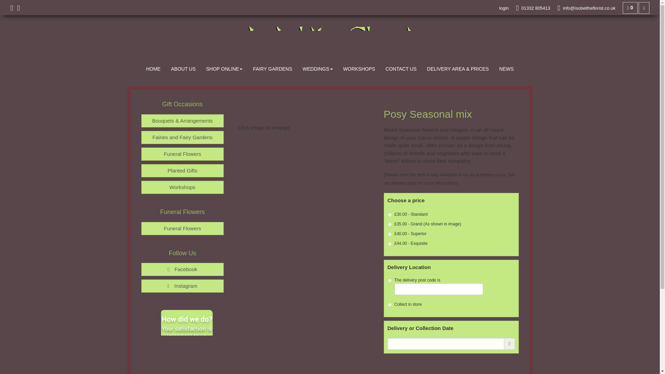  Describe the element at coordinates (153, 69) in the screenshot. I see `HOME` at that location.